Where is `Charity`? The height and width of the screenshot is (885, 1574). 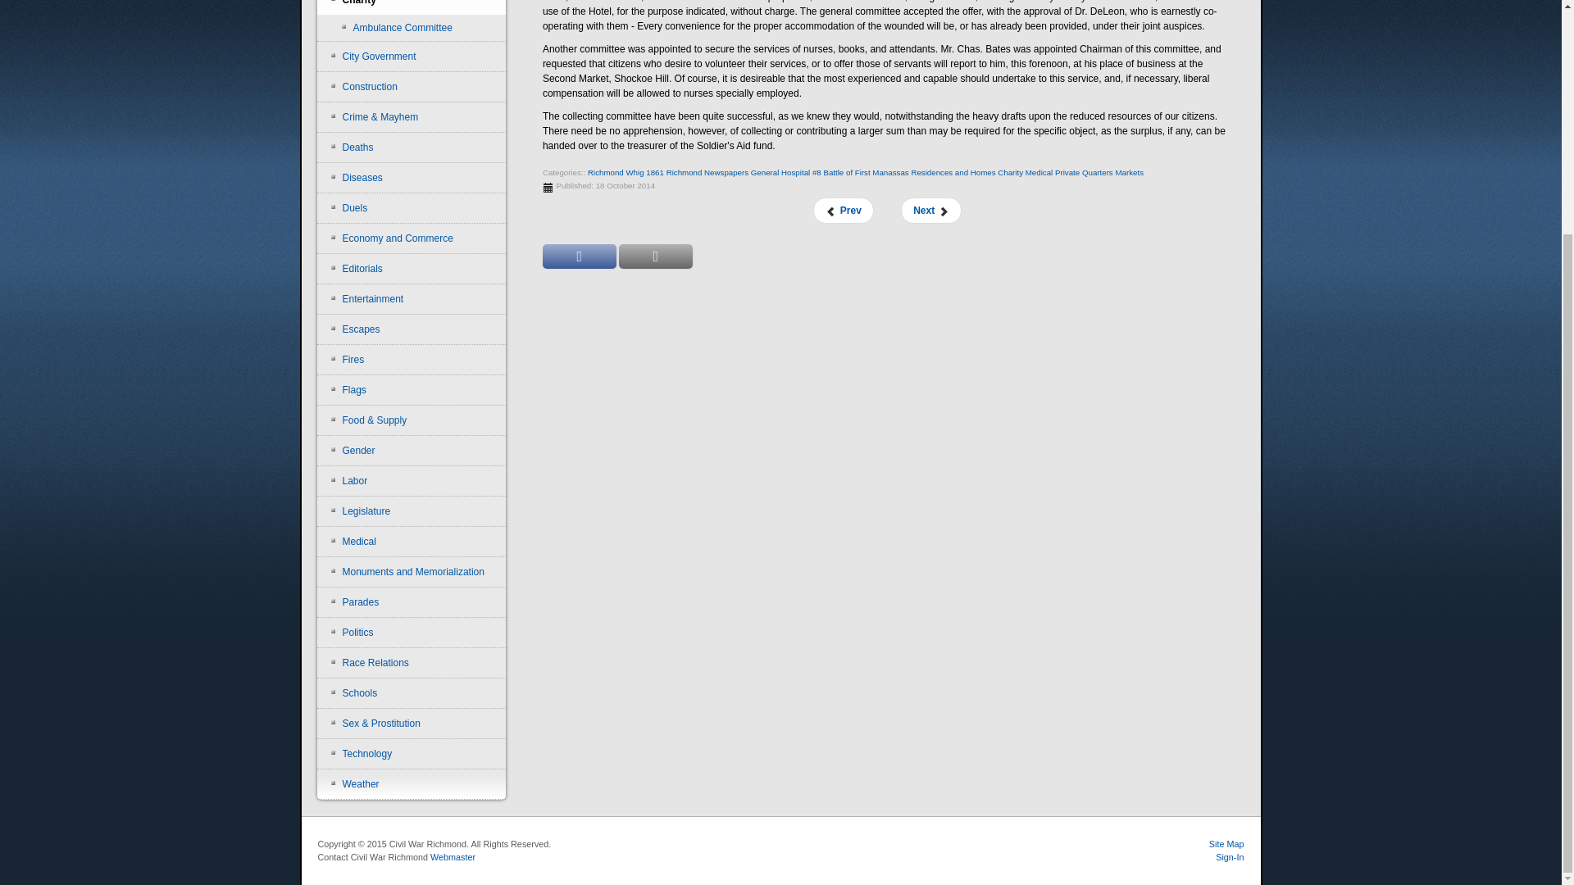 Charity is located at coordinates (412, 7).